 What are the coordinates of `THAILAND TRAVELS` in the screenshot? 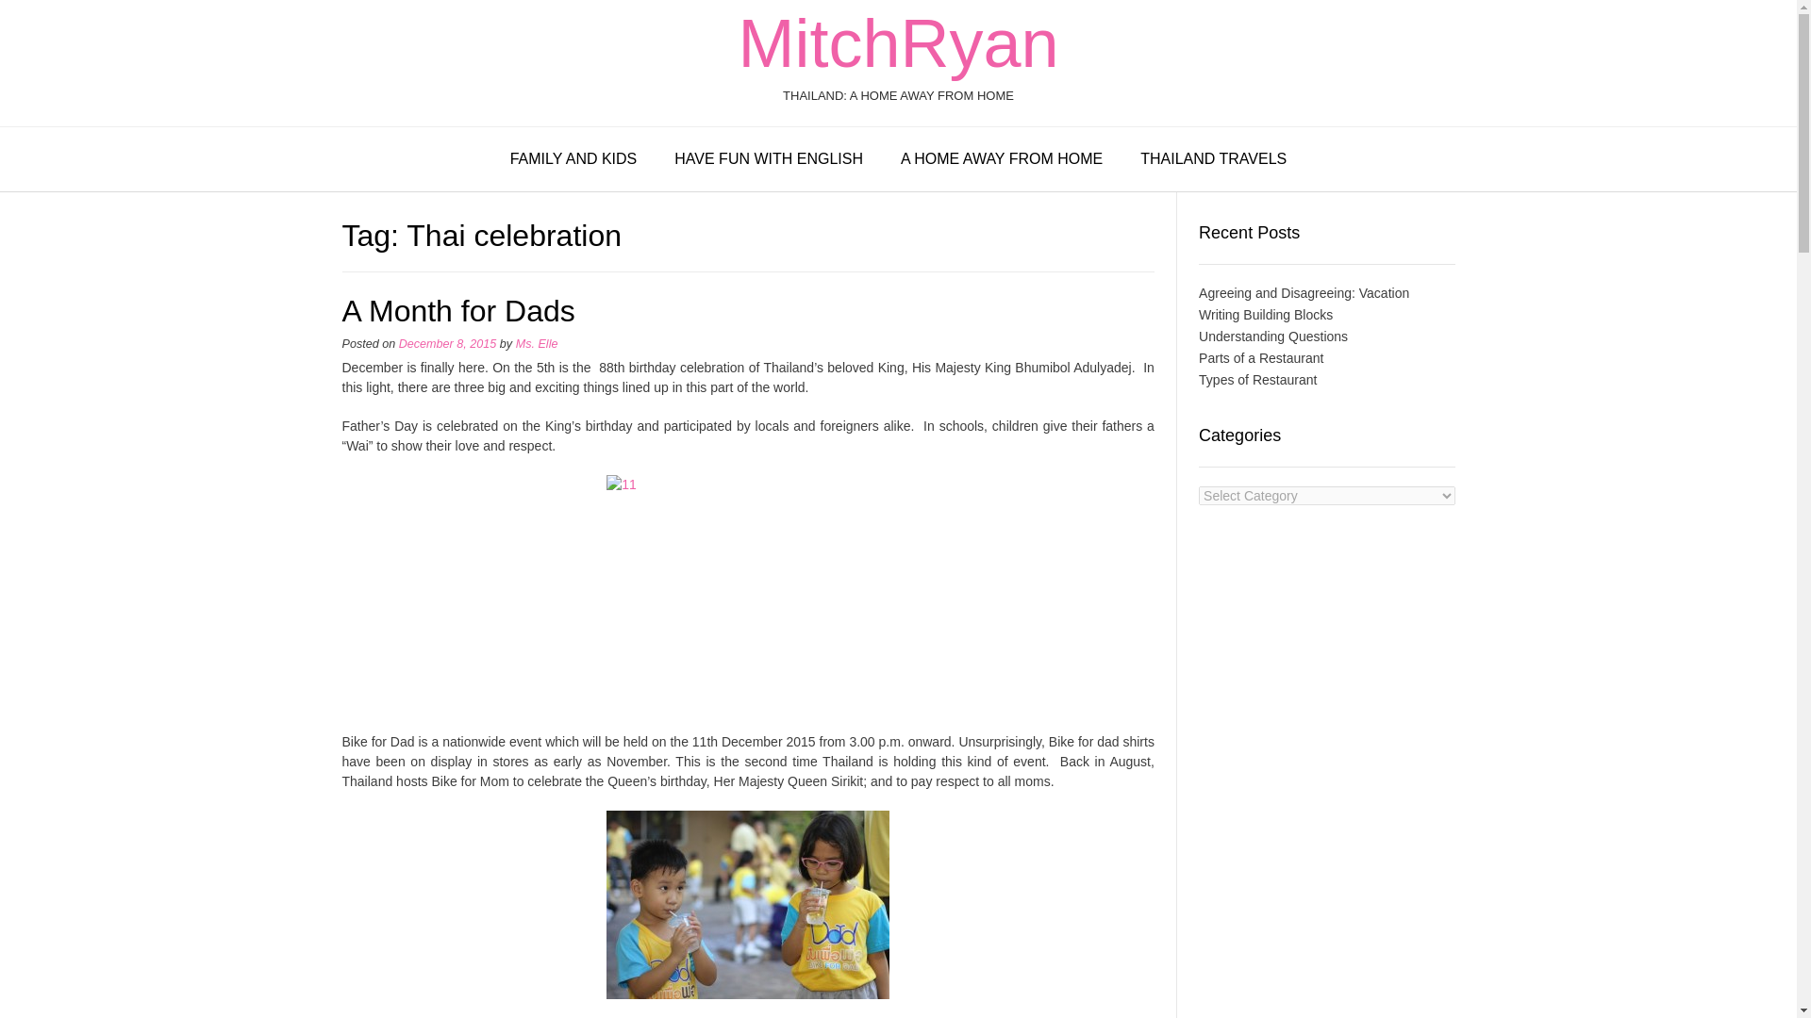 It's located at (1213, 160).